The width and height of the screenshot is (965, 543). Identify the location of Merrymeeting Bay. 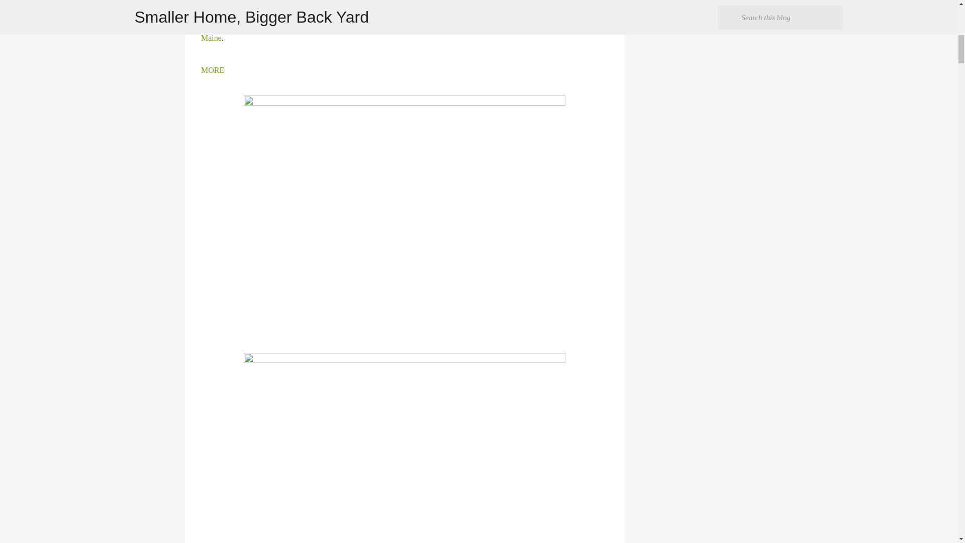
(522, 21).